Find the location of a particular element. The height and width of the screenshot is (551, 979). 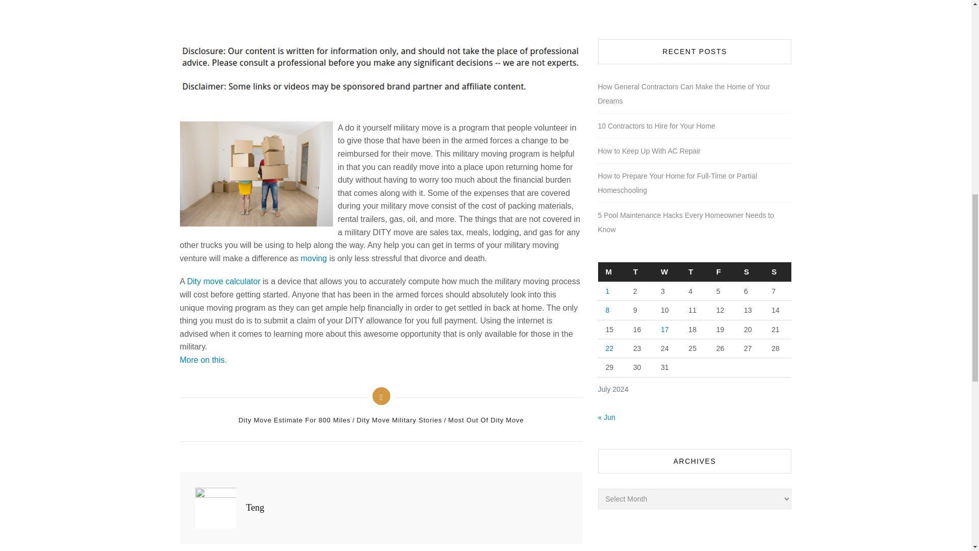

moving is located at coordinates (314, 258).